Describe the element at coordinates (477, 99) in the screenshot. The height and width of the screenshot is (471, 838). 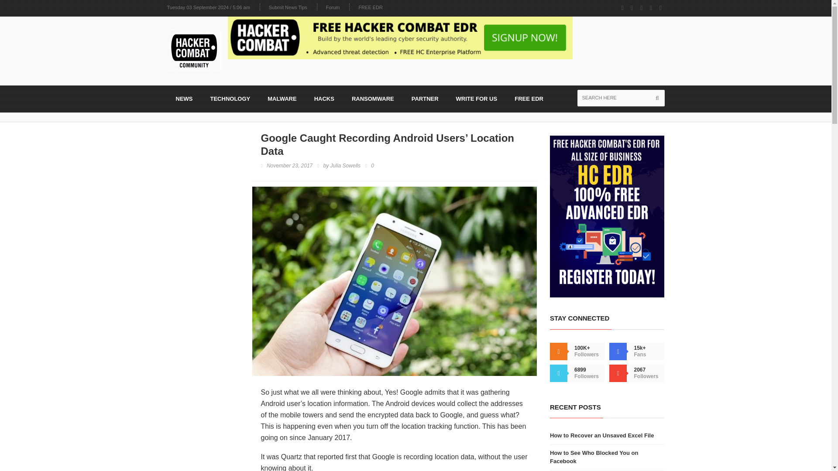
I see `Write For Us` at that location.